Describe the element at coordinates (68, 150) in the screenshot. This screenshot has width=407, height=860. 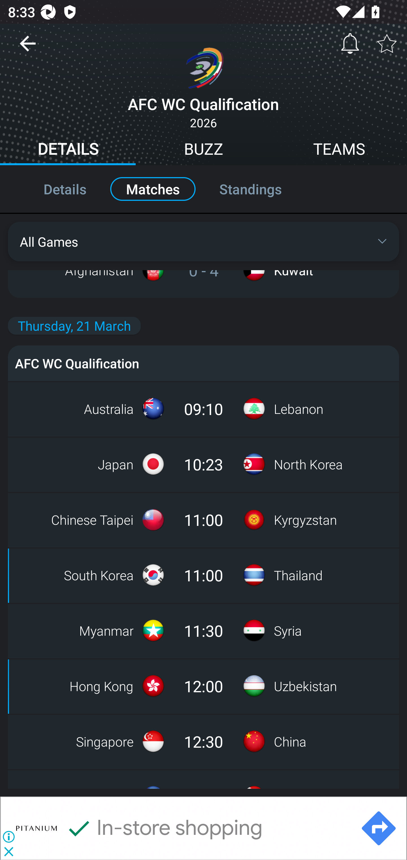
I see `DETAILS` at that location.